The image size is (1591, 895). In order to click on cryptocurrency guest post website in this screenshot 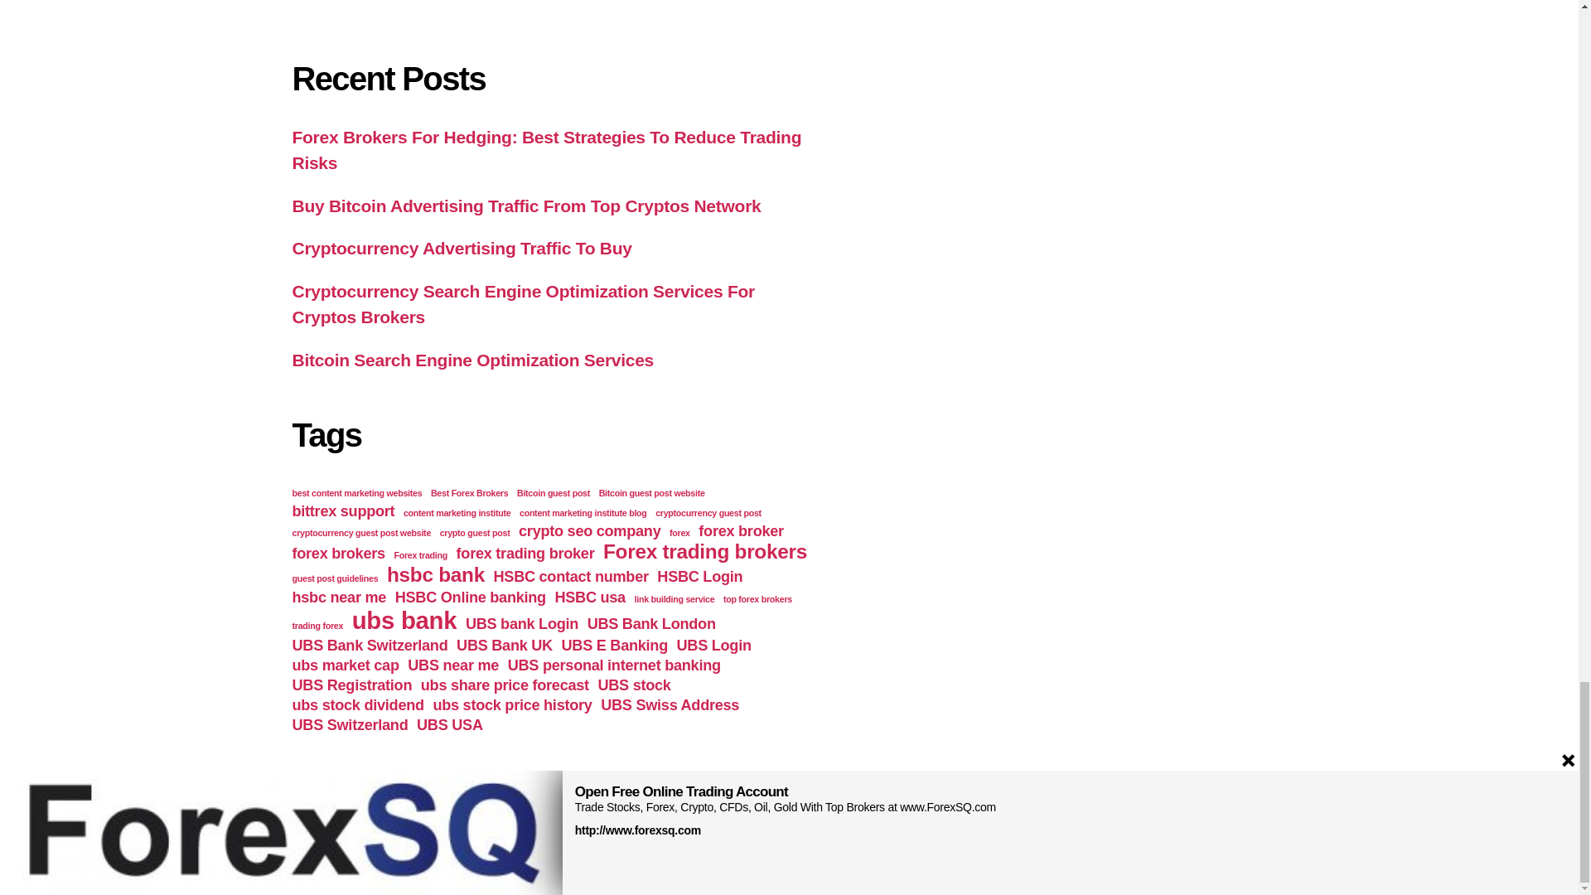, I will do `click(361, 533)`.